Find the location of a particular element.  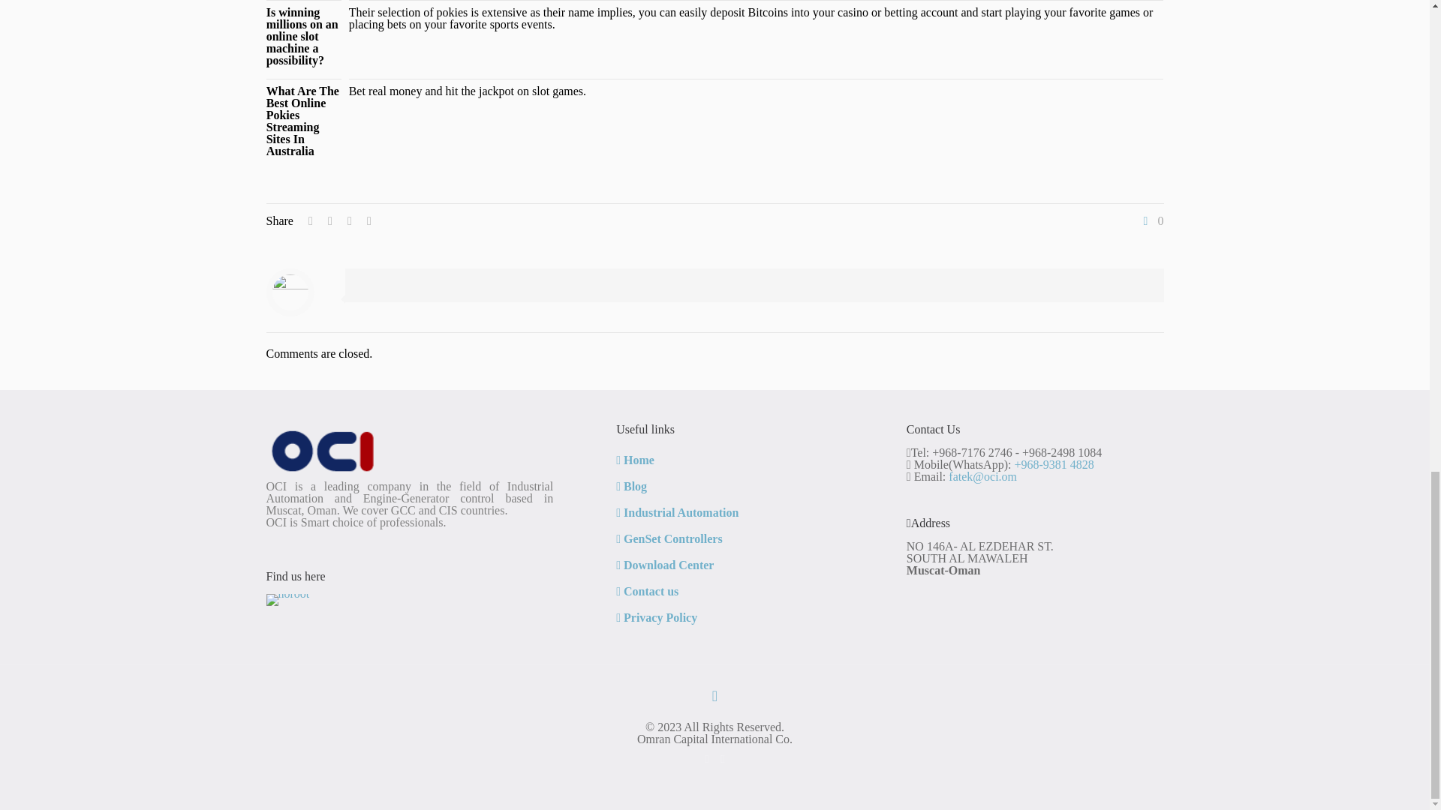

WhatsApp is located at coordinates (705, 759).